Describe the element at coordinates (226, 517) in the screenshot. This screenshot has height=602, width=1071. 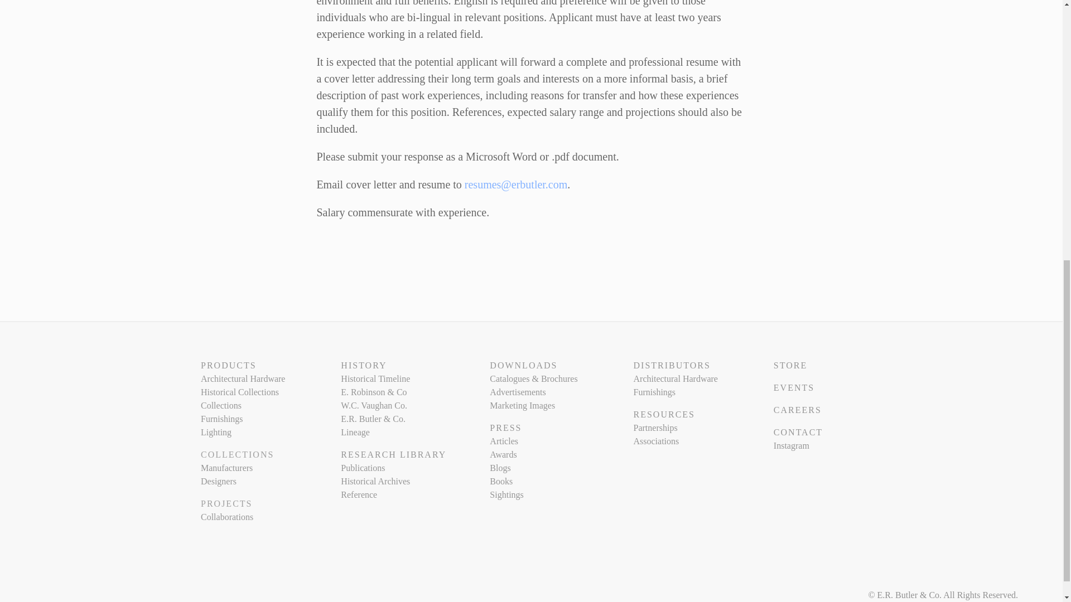
I see `Collaborations` at that location.